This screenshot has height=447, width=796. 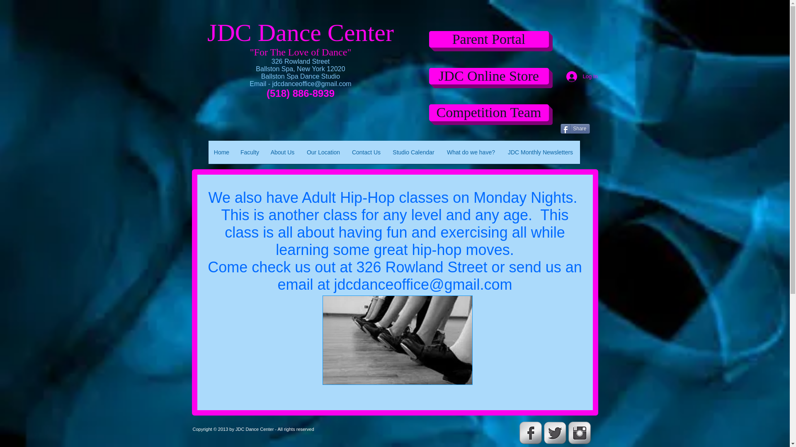 What do you see at coordinates (397, 340) in the screenshot?
I see `tap.jpg` at bounding box center [397, 340].